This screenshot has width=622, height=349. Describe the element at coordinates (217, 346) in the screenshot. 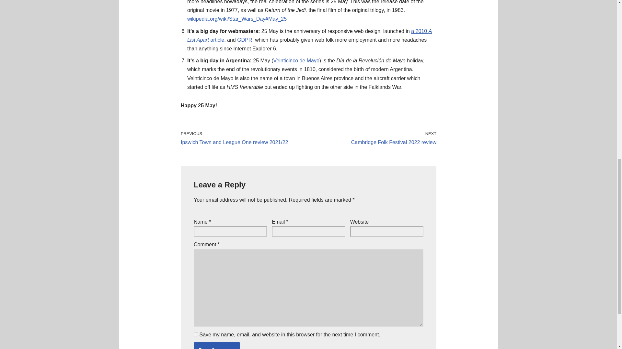

I see `Post Comment` at that location.